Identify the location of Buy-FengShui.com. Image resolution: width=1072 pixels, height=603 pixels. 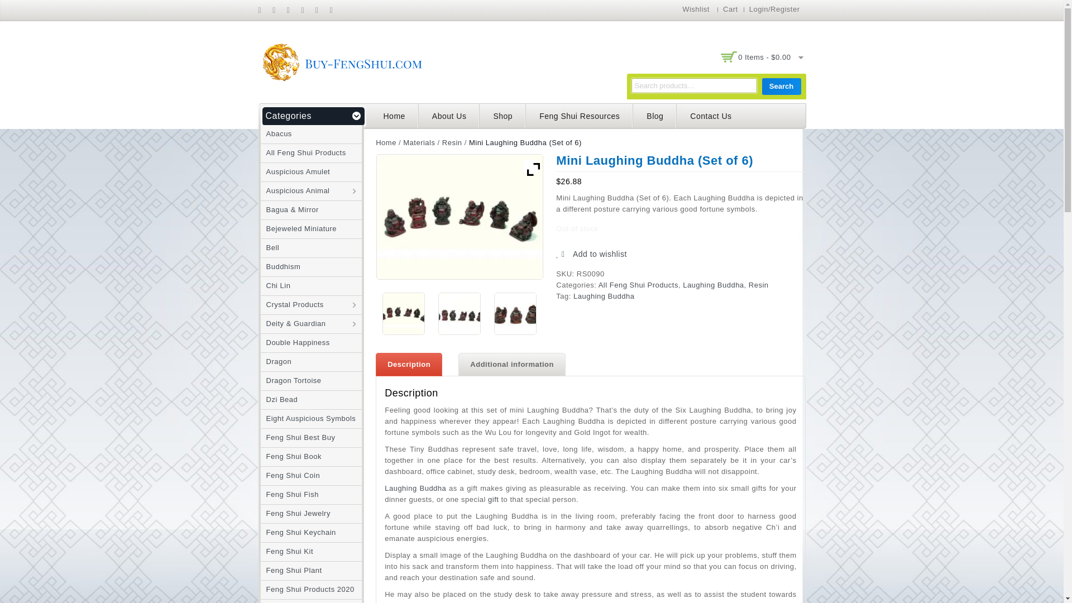
(342, 61).